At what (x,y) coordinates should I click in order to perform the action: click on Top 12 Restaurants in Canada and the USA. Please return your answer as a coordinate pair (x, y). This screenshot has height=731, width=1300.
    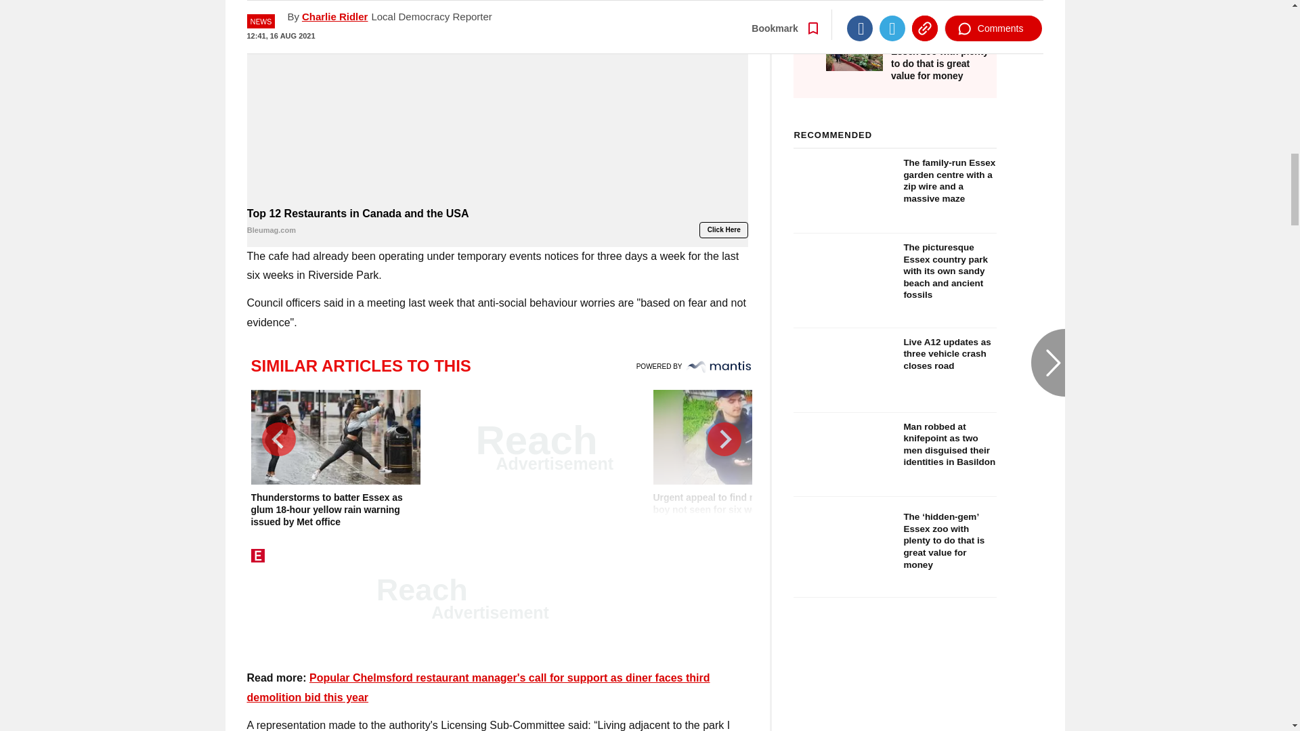
    Looking at the image, I should click on (497, 222).